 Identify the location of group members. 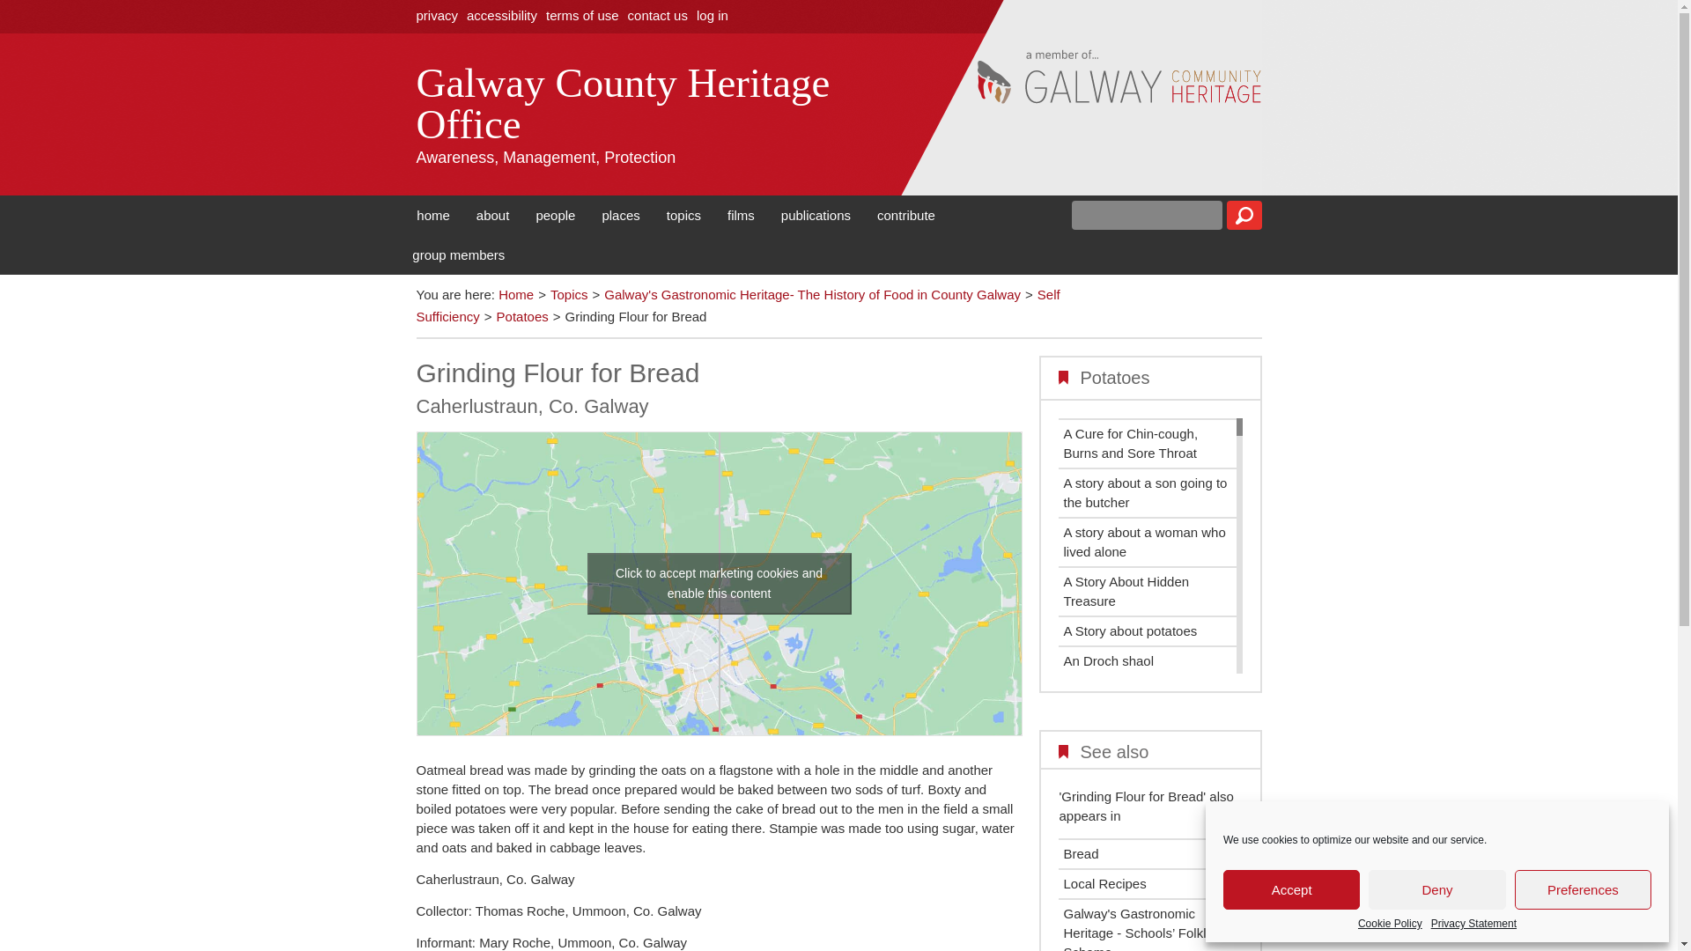
(458, 254).